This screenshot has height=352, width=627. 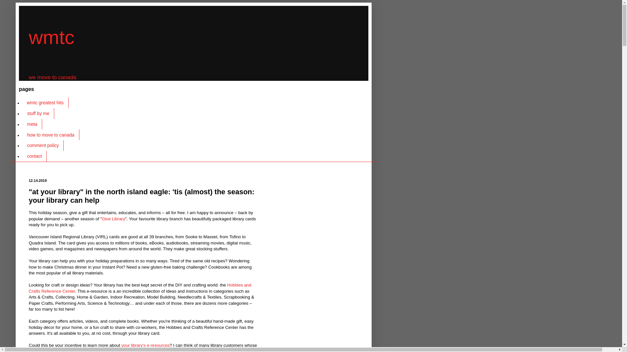 What do you see at coordinates (51, 135) in the screenshot?
I see `how to move to canada` at bounding box center [51, 135].